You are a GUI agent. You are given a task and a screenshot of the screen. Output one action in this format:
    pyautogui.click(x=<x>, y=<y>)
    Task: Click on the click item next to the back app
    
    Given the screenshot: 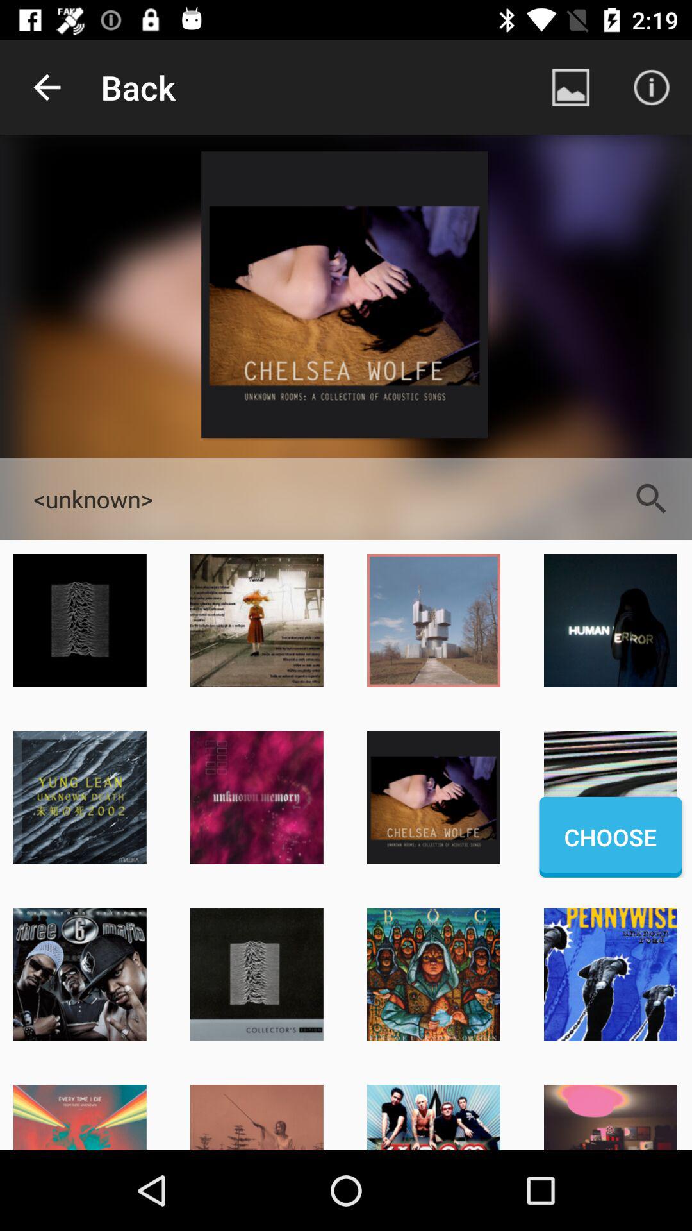 What is the action you would take?
    pyautogui.click(x=47, y=87)
    